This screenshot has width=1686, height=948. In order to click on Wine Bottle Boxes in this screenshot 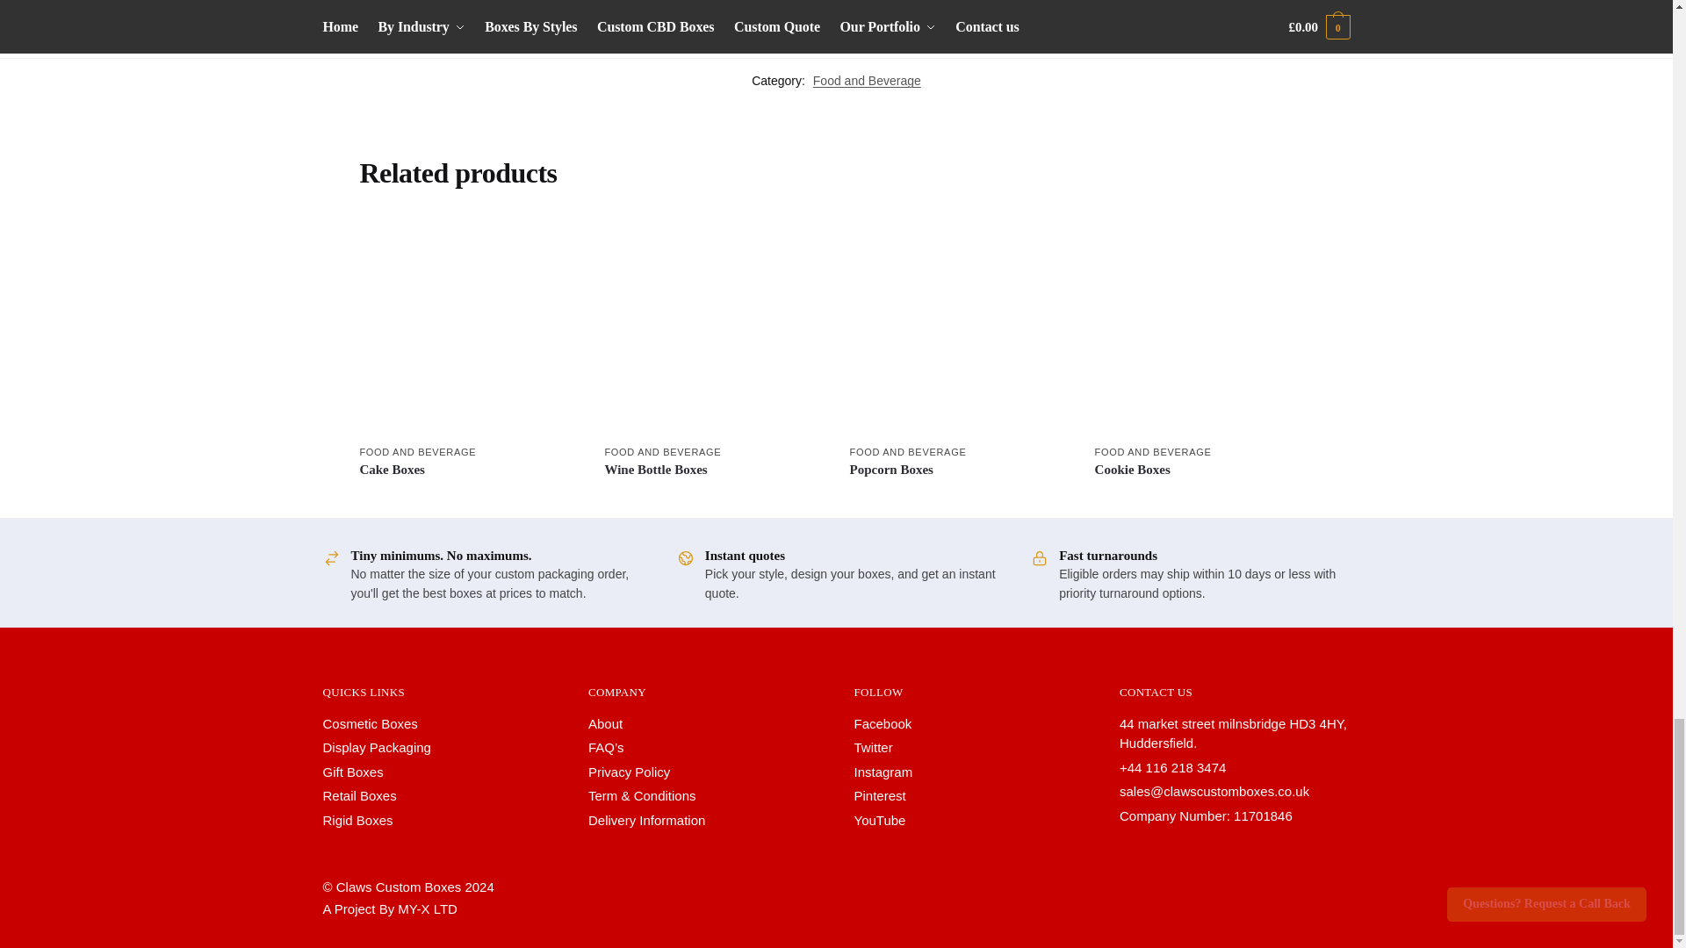, I will do `click(713, 327)`.